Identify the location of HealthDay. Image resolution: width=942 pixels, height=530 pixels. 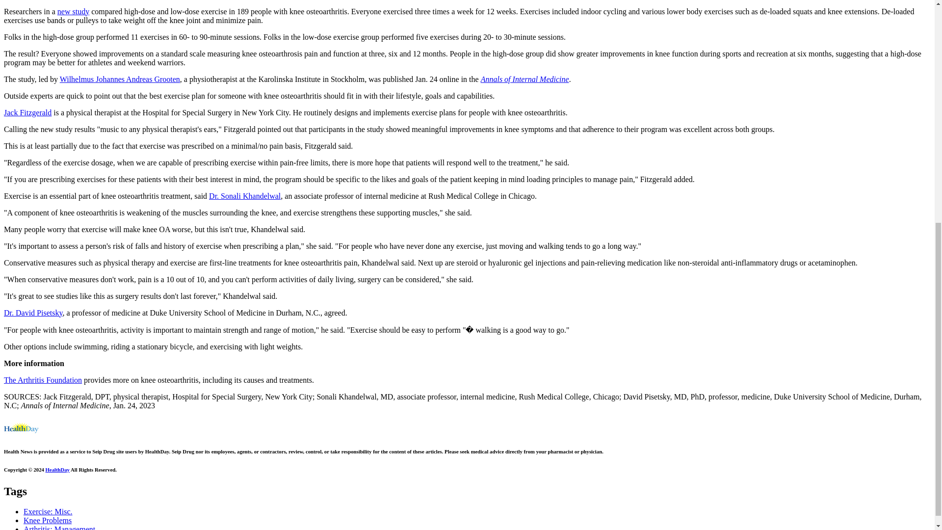
(57, 470).